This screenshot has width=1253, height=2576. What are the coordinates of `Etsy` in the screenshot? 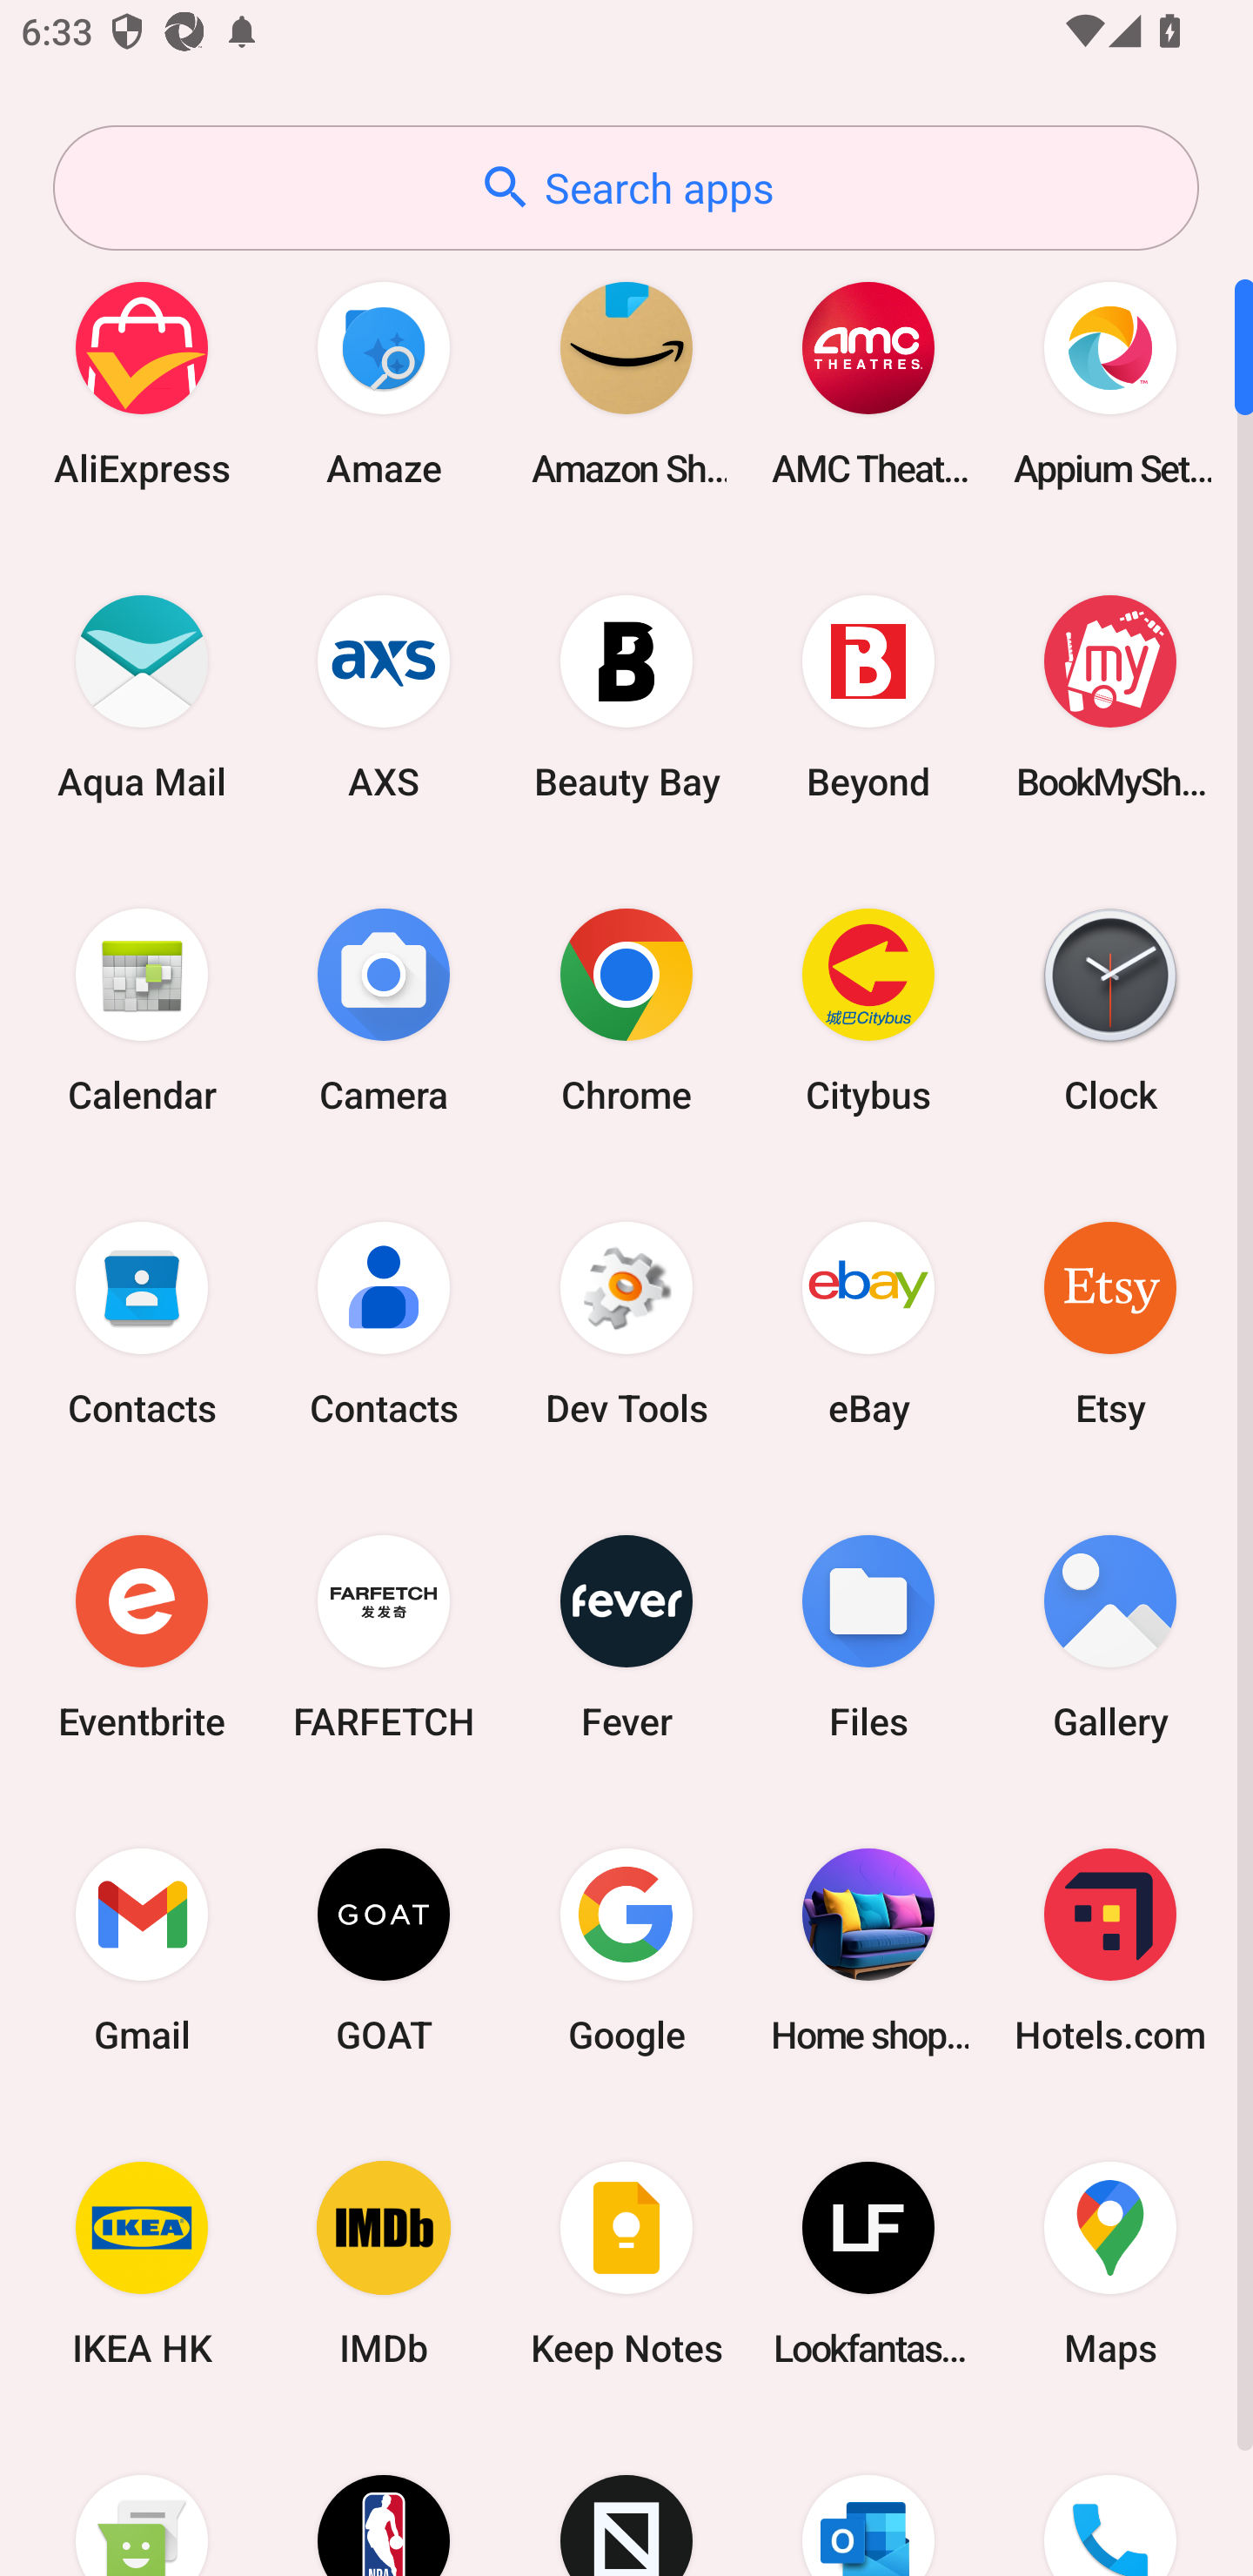 It's located at (1110, 1323).